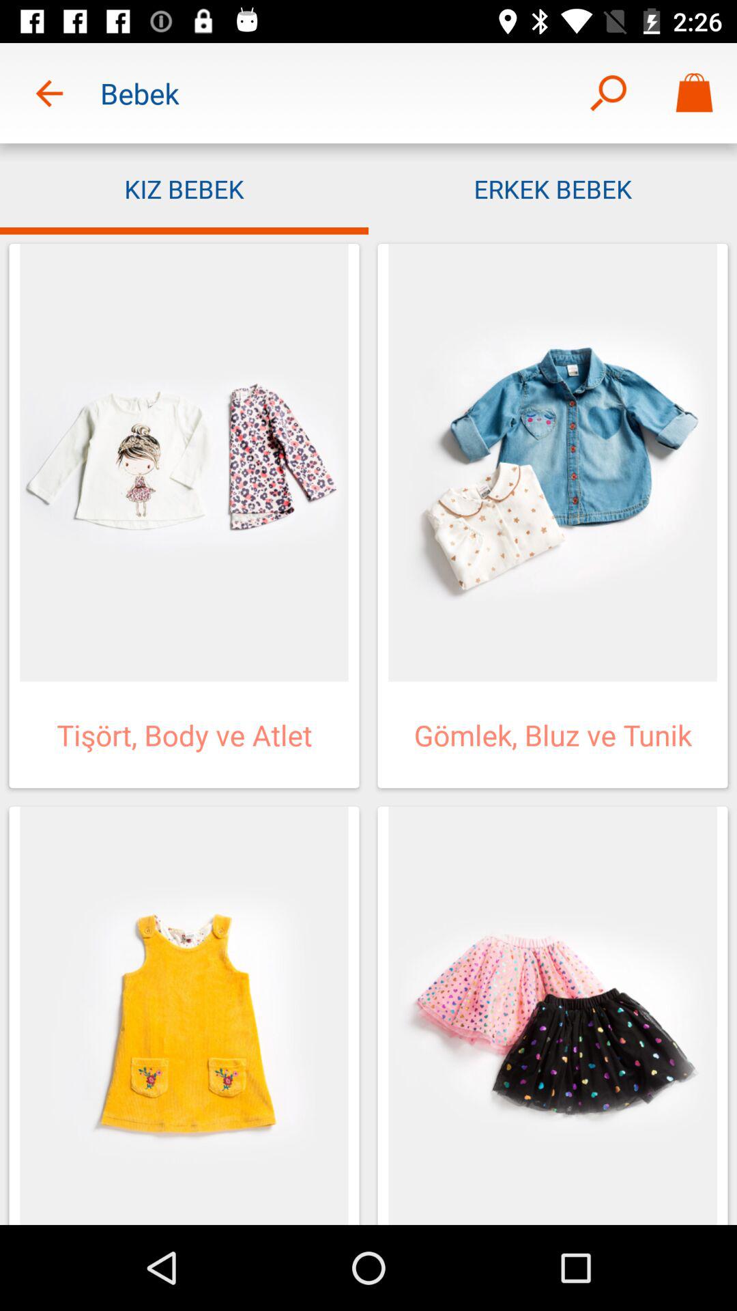 This screenshot has width=737, height=1311. What do you see at coordinates (553, 188) in the screenshot?
I see `jump until the erkek bebek app` at bounding box center [553, 188].